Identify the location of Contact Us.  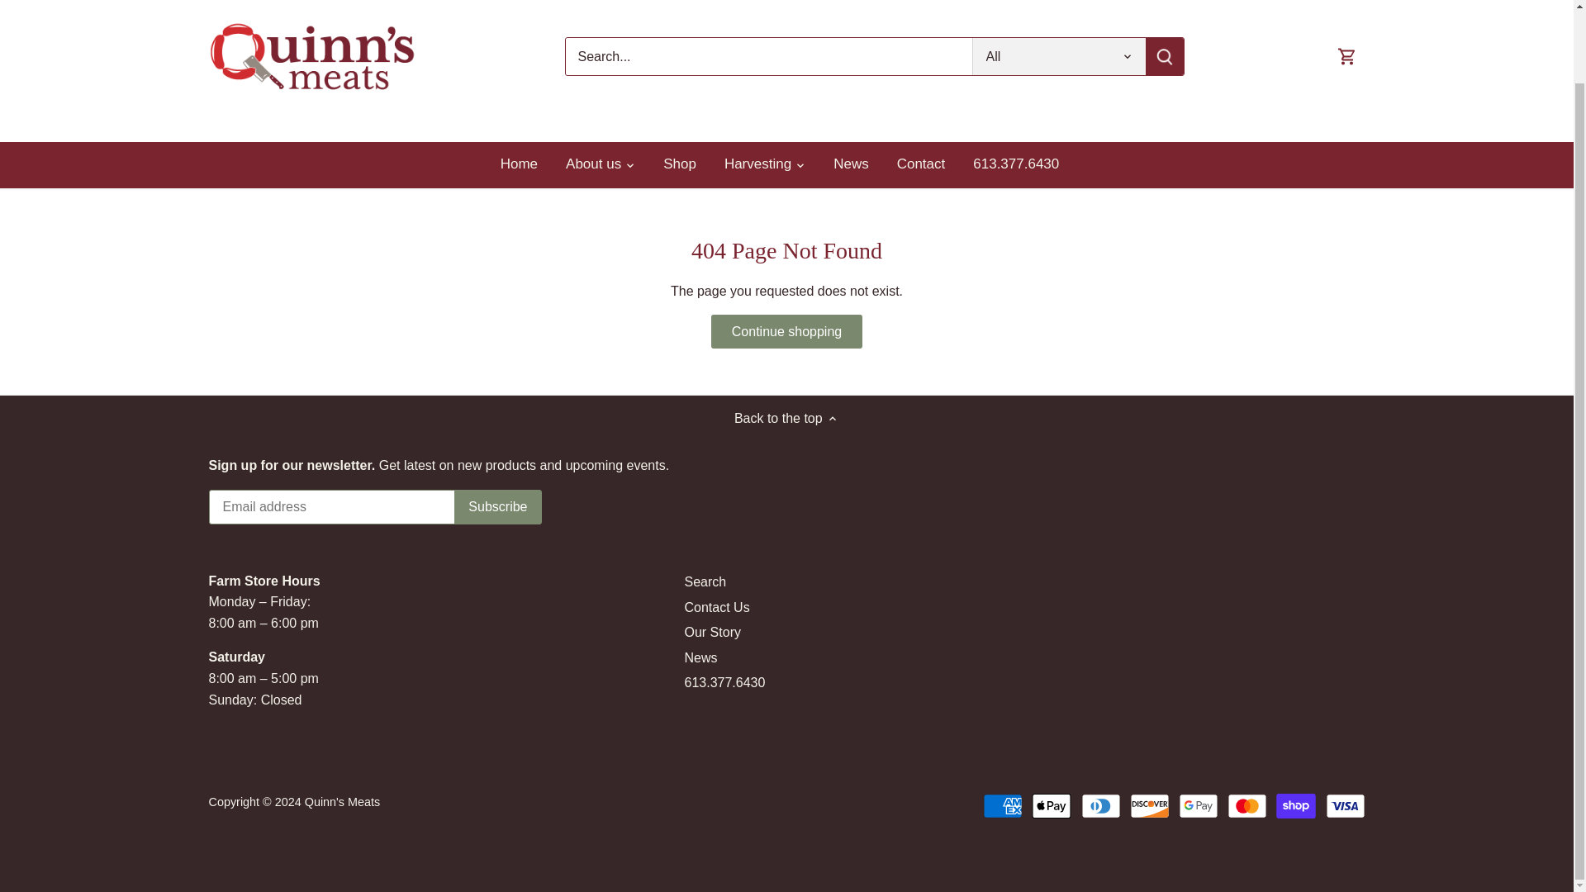
(715, 608).